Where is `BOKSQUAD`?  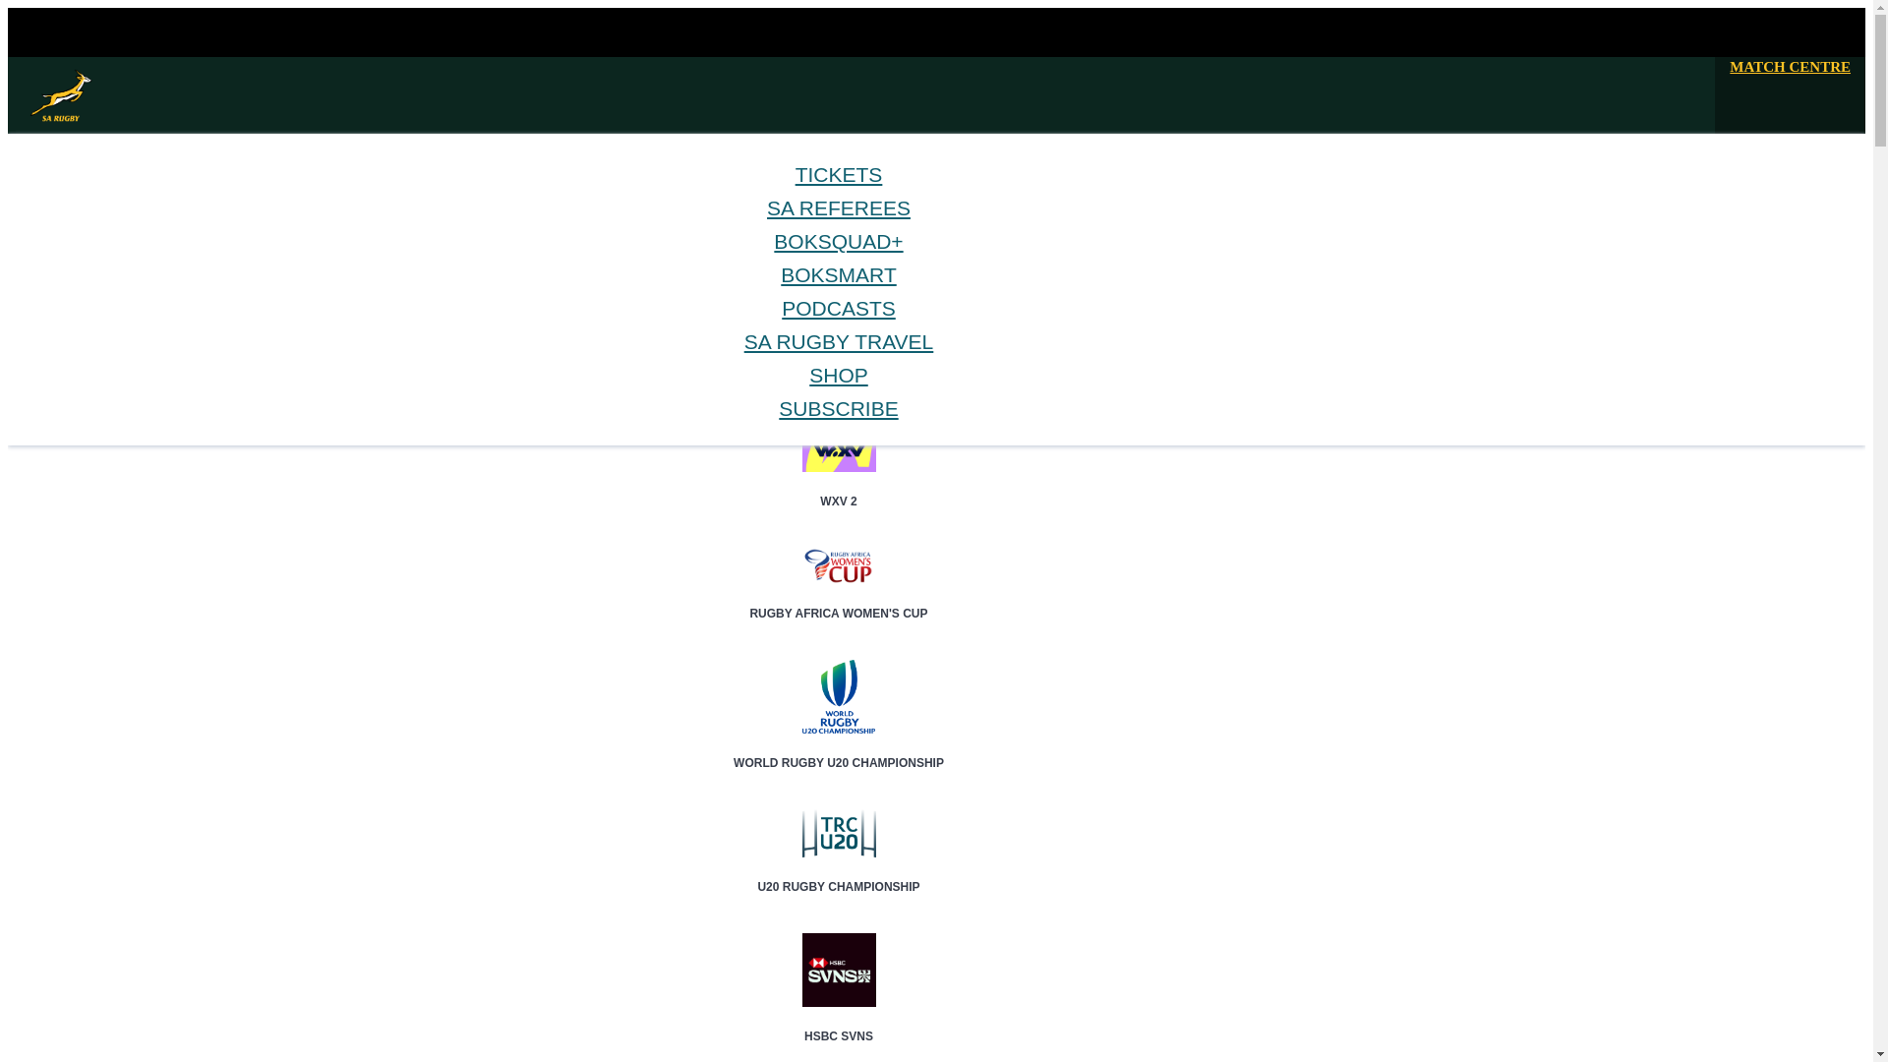 BOKSQUAD is located at coordinates (113, 298).